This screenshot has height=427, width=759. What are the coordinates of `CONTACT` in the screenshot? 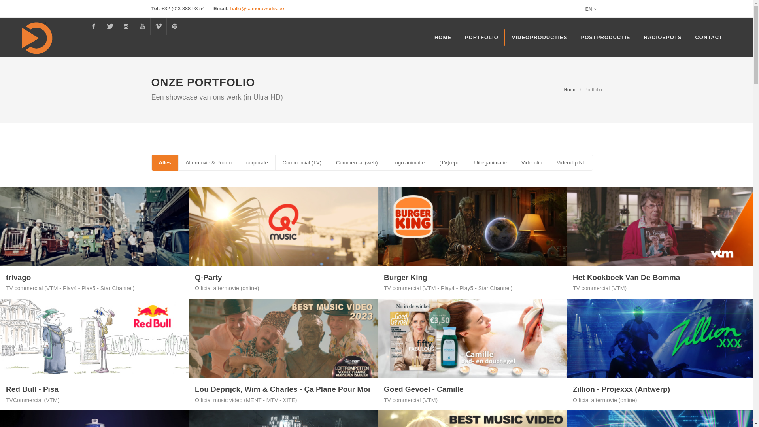 It's located at (709, 38).